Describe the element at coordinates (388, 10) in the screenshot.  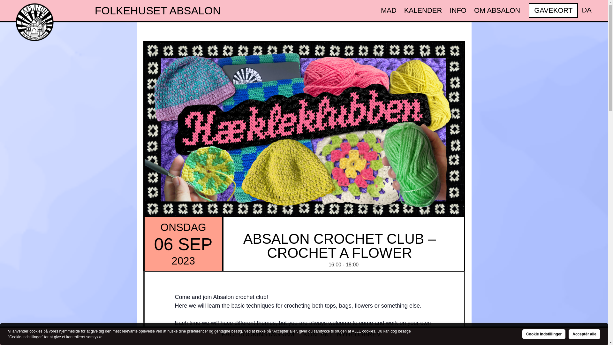
I see `MAD` at that location.